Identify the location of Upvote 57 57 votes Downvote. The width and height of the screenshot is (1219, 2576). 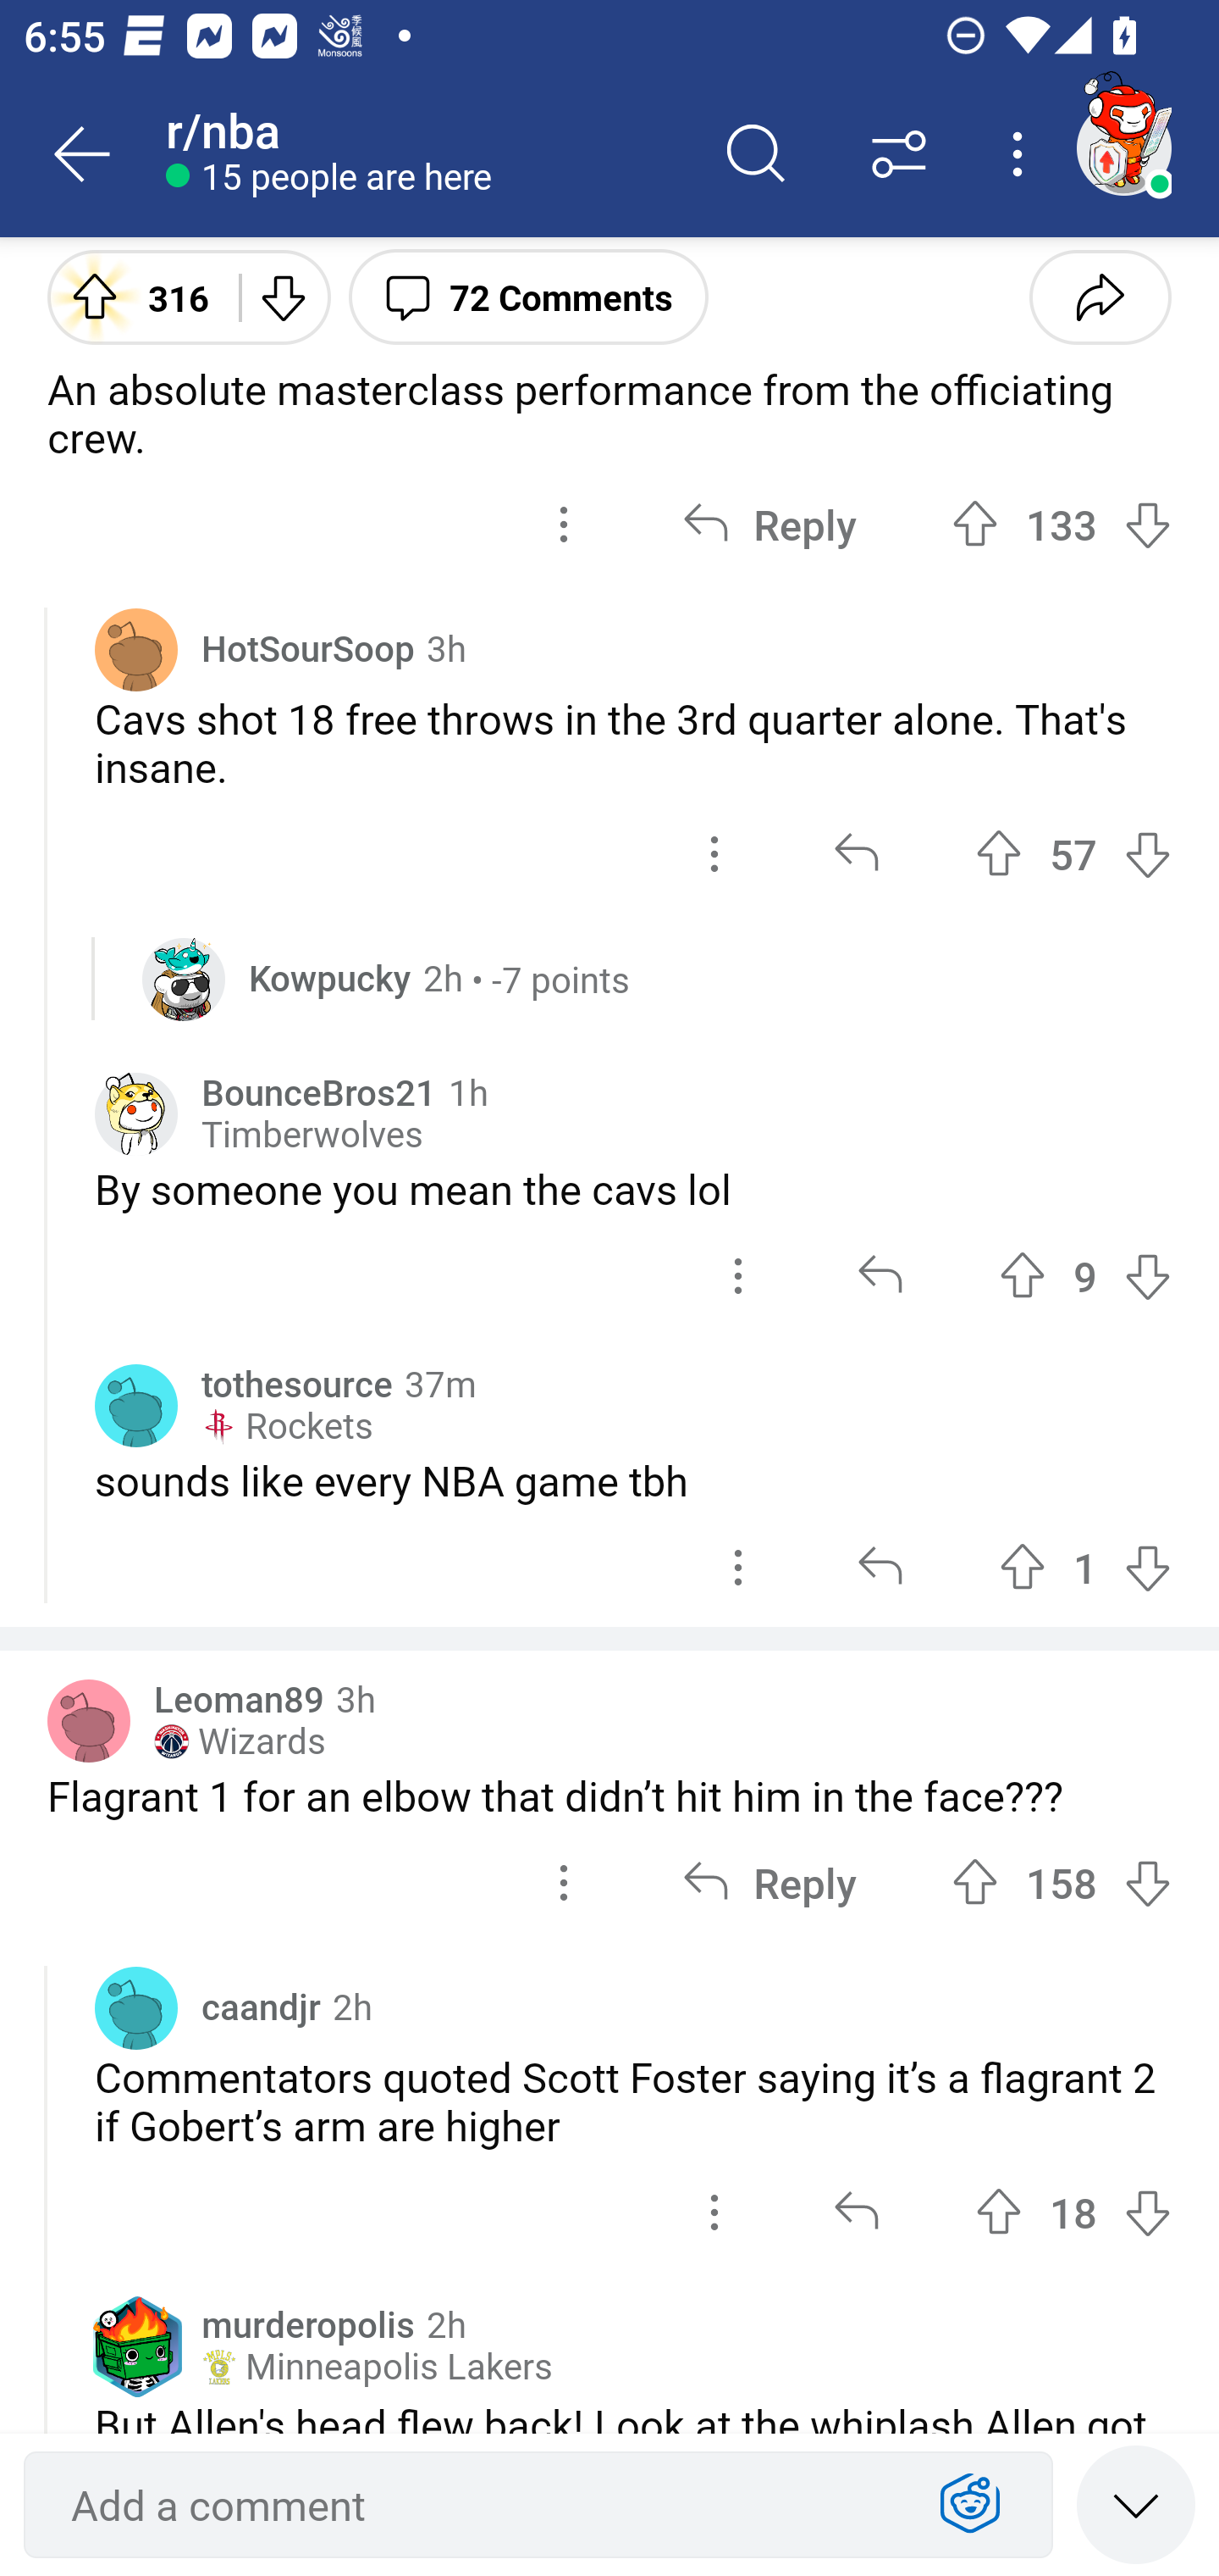
(1073, 855).